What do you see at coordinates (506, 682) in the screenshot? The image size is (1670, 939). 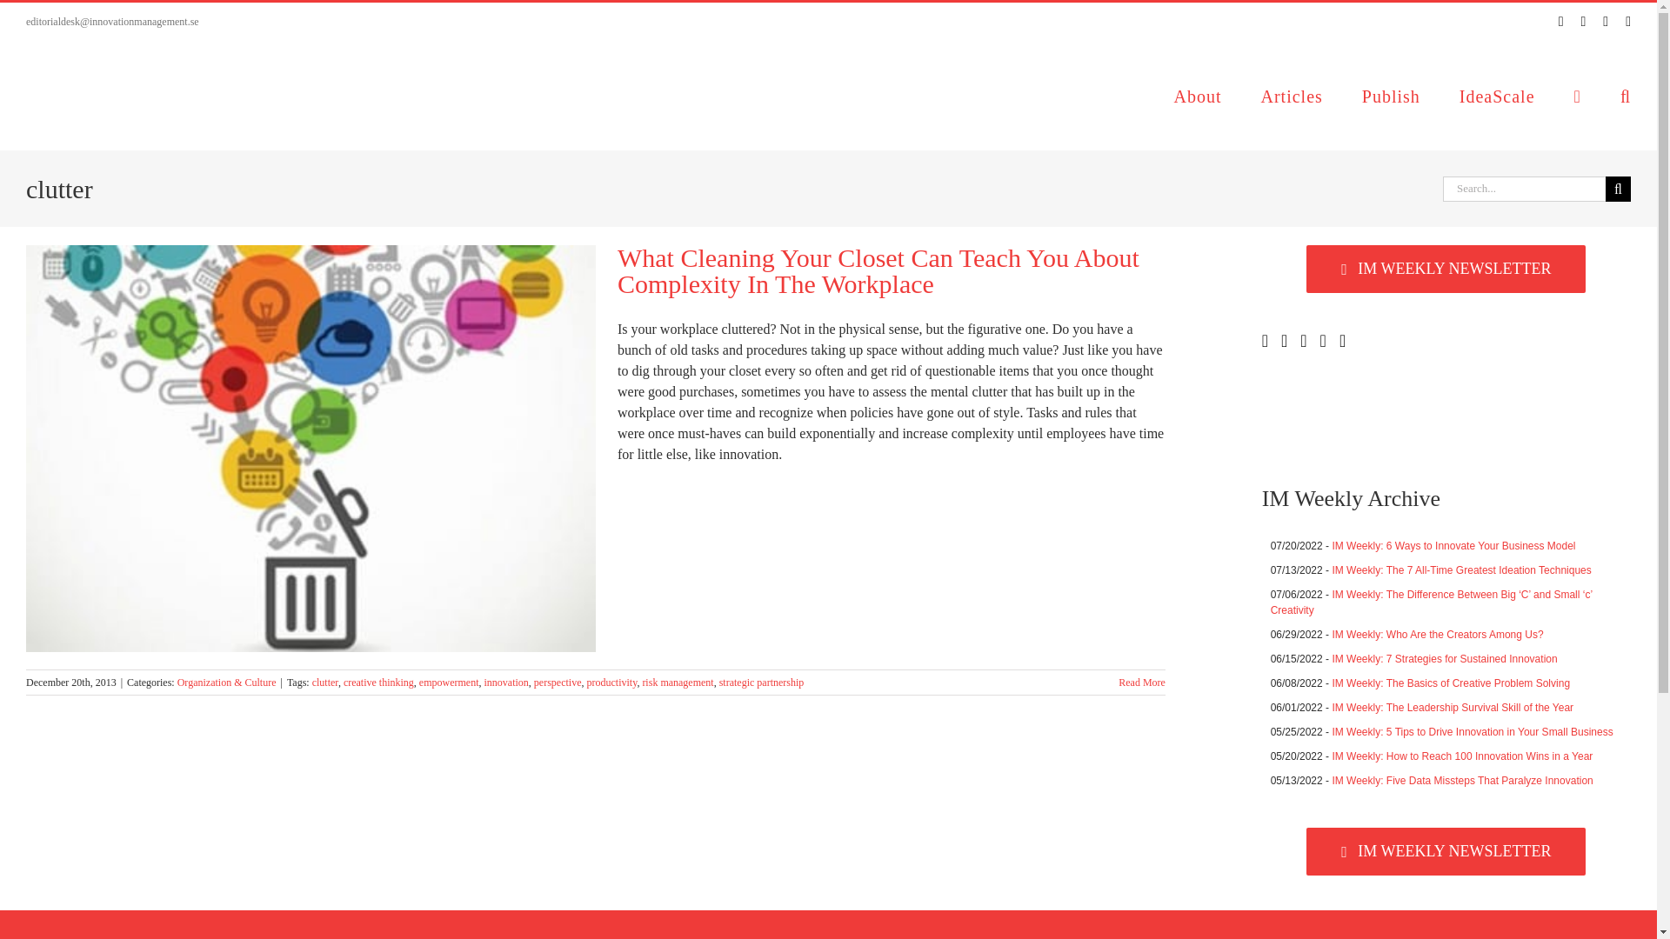 I see `innovation` at bounding box center [506, 682].